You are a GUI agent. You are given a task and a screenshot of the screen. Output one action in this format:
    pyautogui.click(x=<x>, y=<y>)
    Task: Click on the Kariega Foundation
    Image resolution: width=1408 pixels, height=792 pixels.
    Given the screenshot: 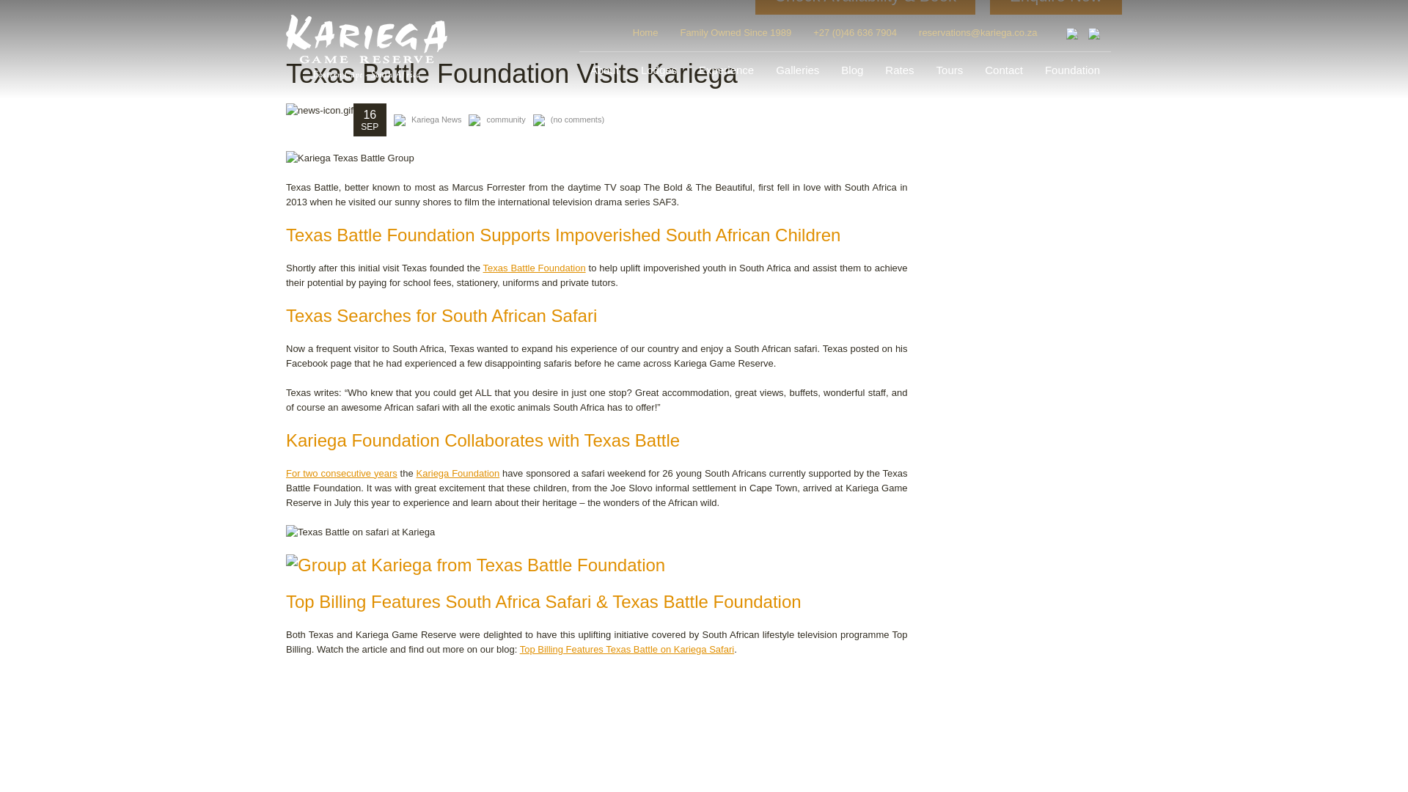 What is the action you would take?
    pyautogui.click(x=458, y=474)
    